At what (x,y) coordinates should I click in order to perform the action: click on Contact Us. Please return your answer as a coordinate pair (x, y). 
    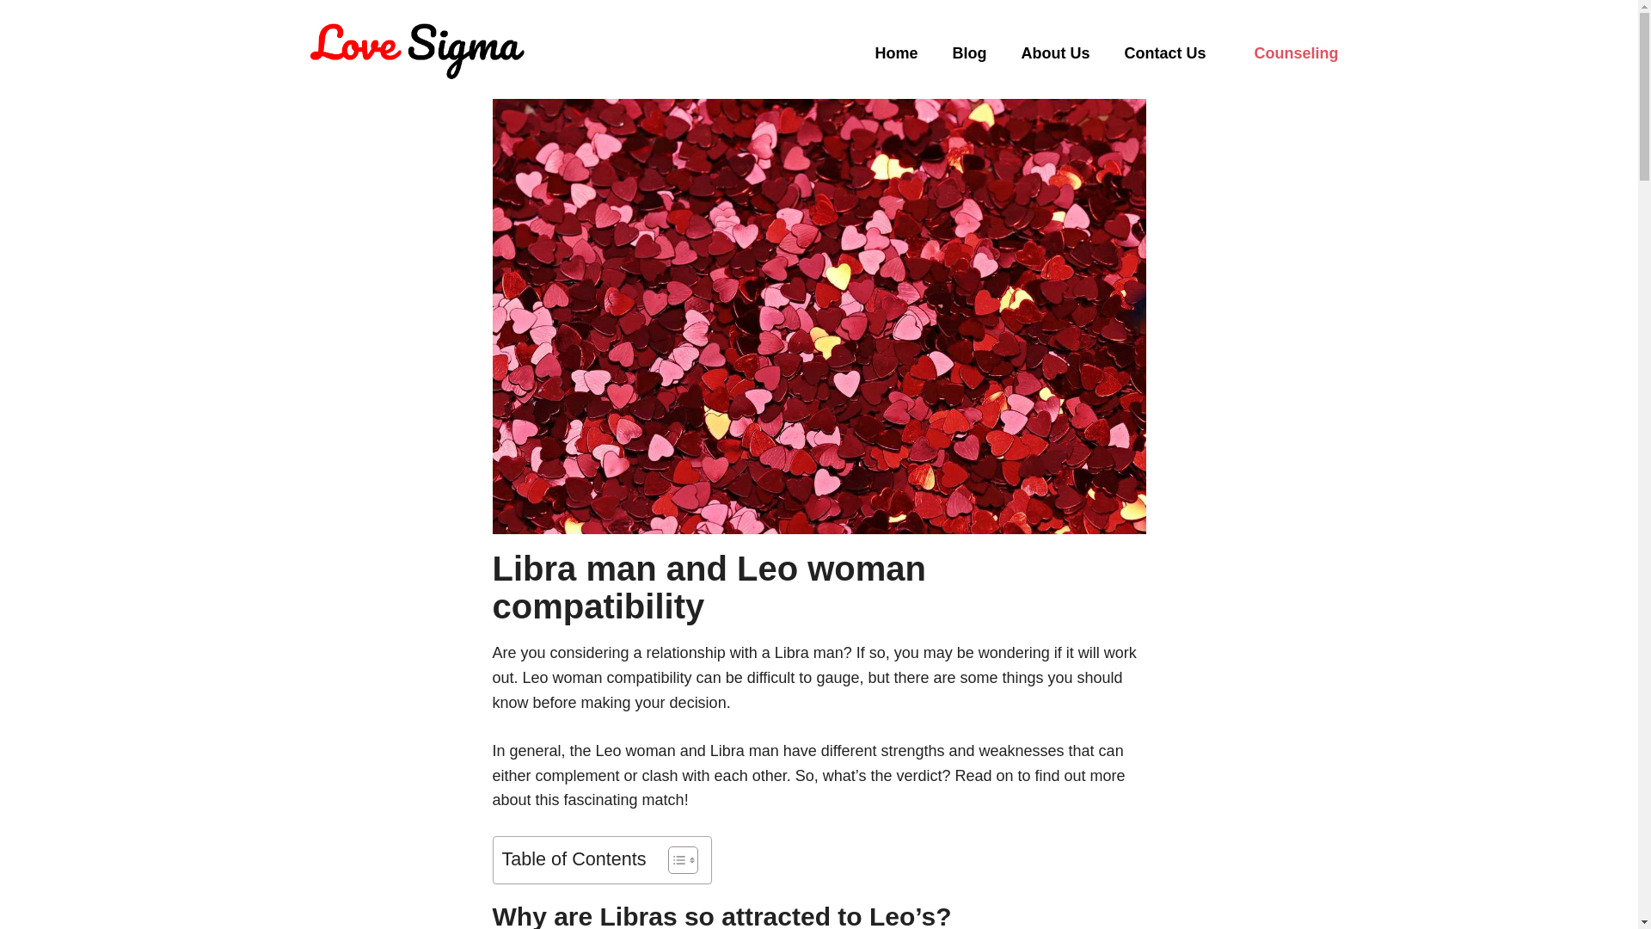
    Looking at the image, I should click on (1164, 53).